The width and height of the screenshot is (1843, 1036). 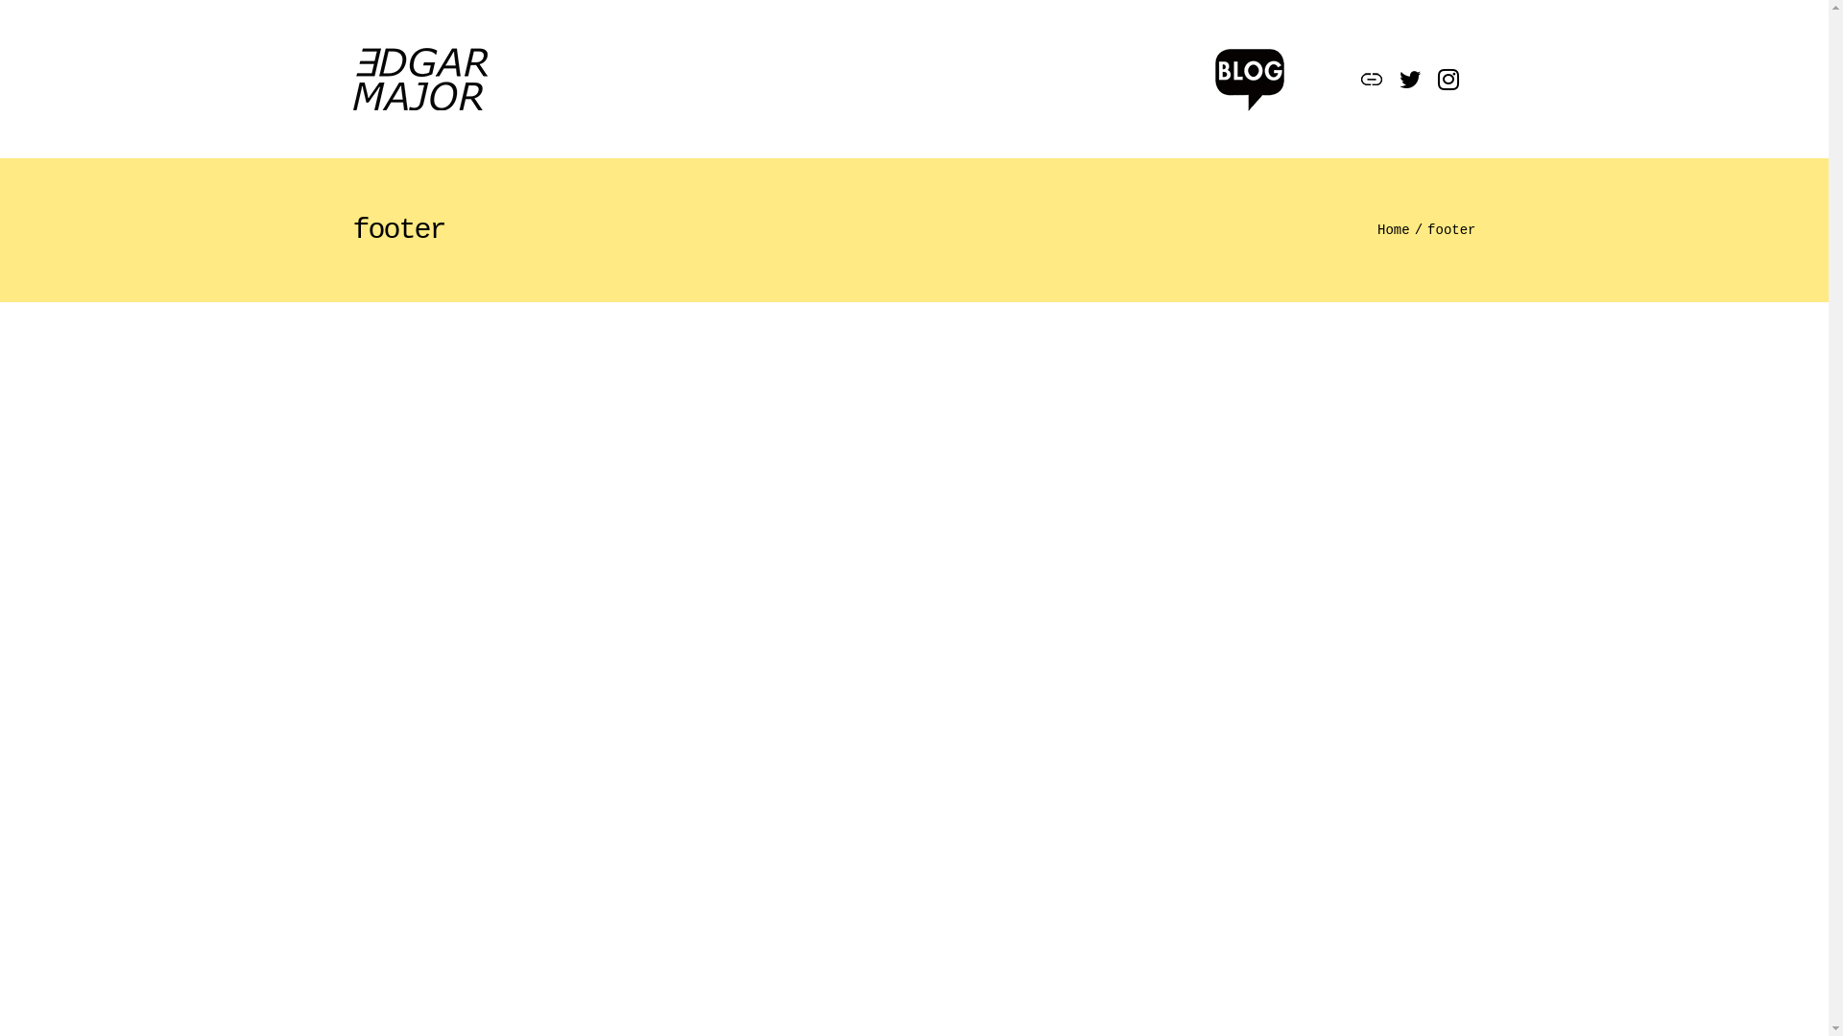 What do you see at coordinates (1372, 80) in the screenshot?
I see `Rarible` at bounding box center [1372, 80].